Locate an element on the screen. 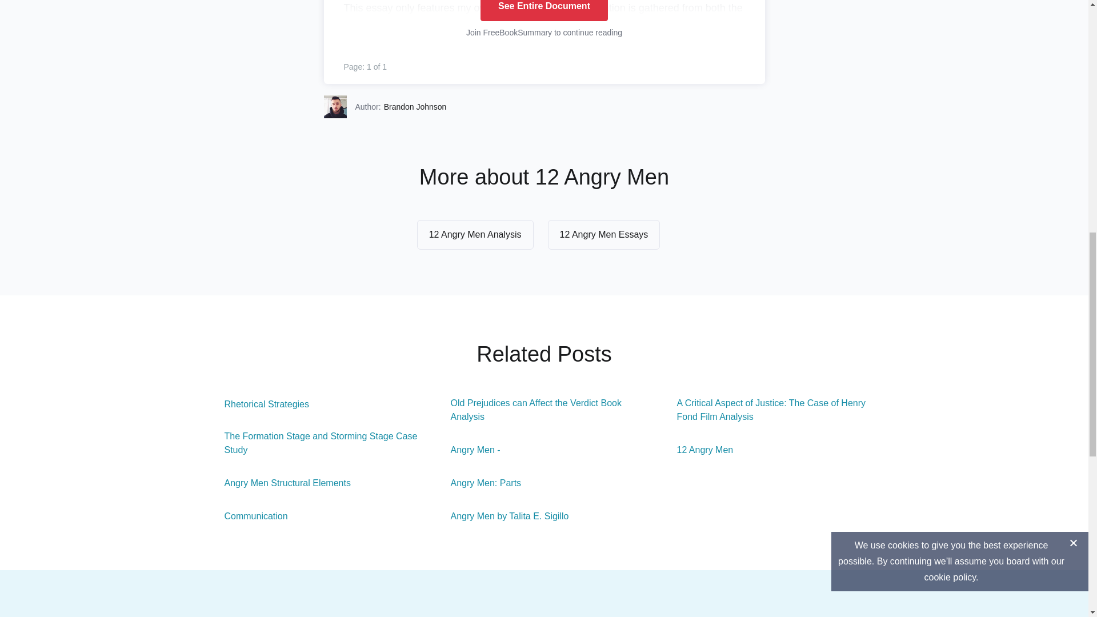 The height and width of the screenshot is (617, 1097). Angry Men: Parts is located at coordinates (479, 483).